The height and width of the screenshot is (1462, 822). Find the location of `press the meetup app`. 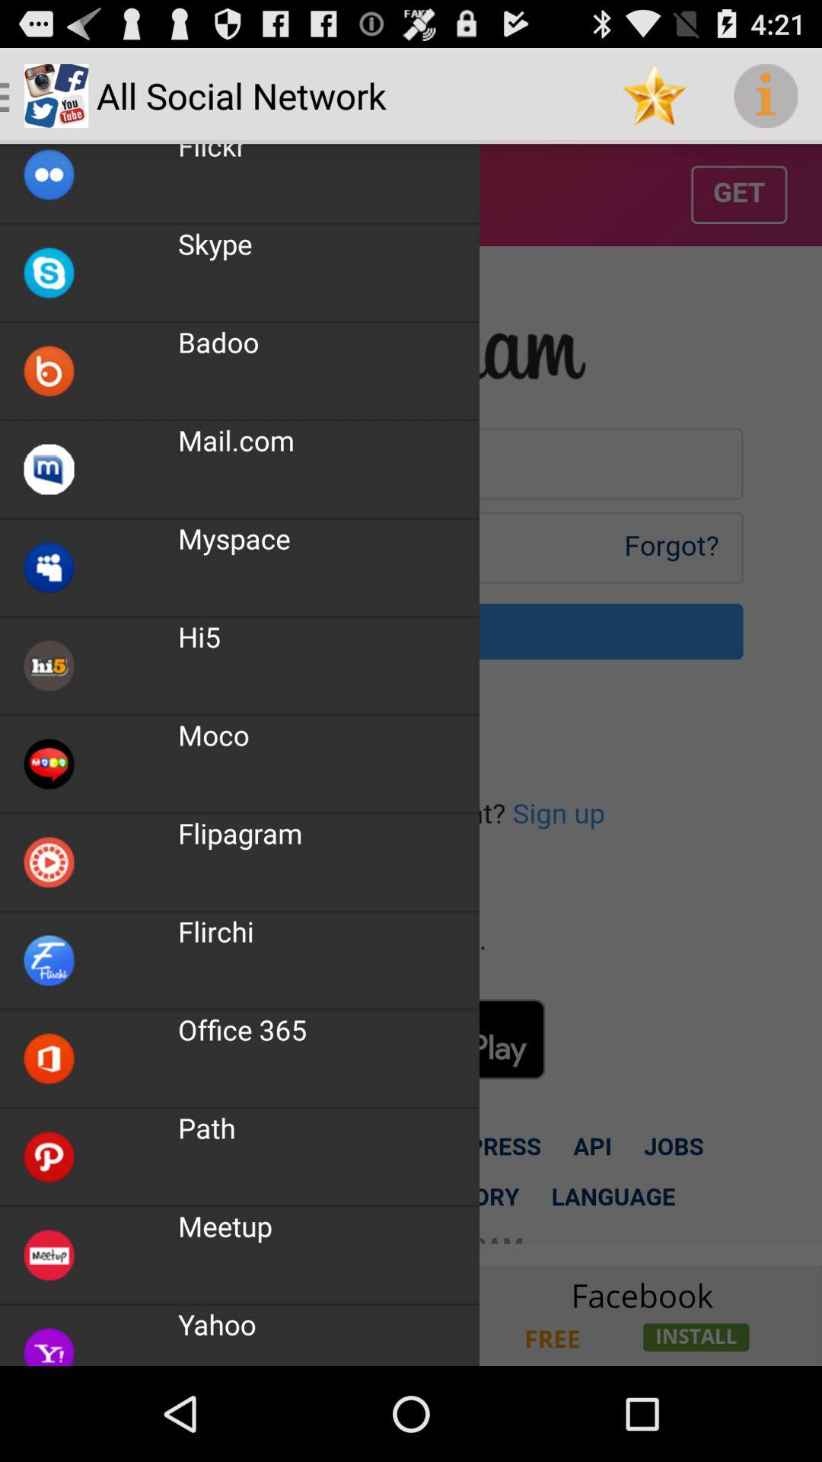

press the meetup app is located at coordinates (225, 1226).